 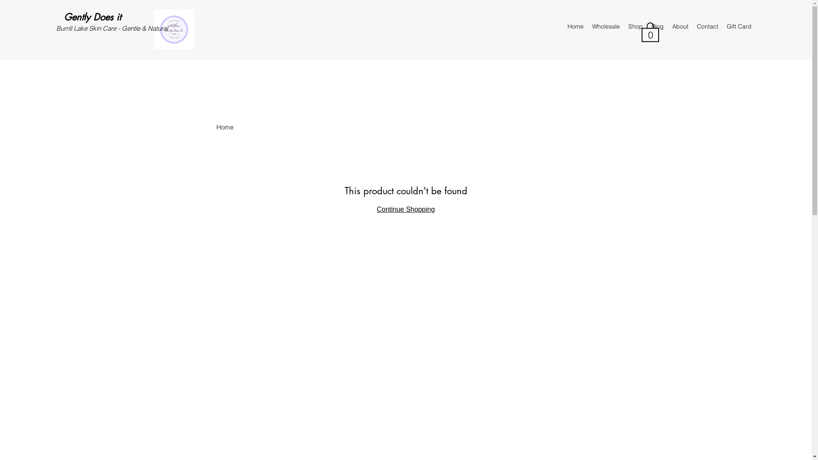 I want to click on Blog, so click(x=658, y=26).